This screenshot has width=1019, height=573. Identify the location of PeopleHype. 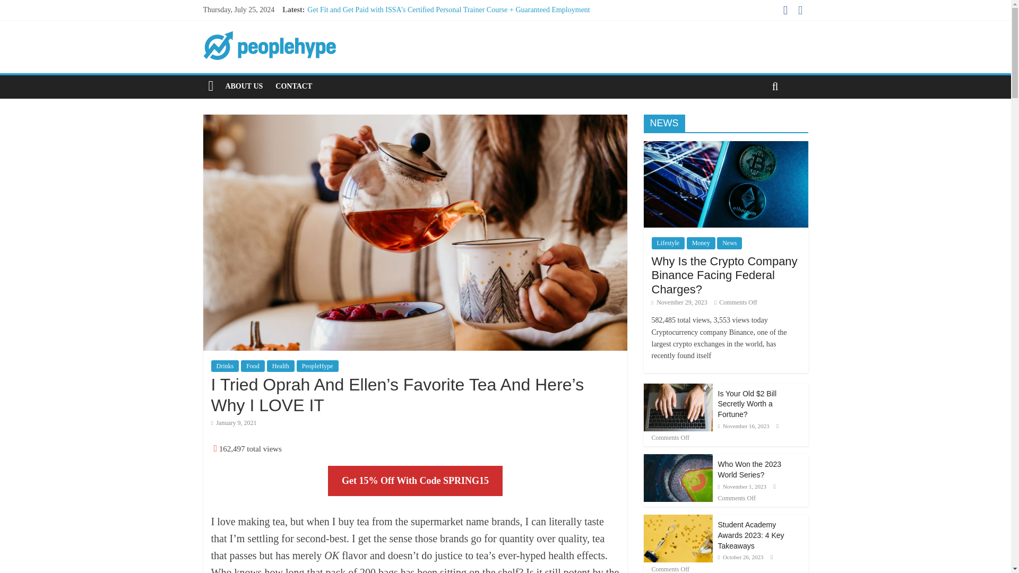
(317, 366).